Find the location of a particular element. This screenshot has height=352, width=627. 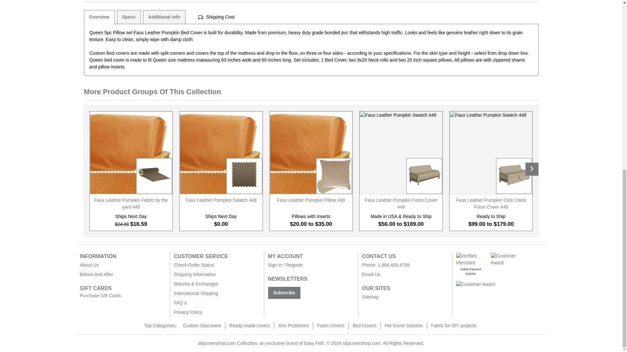

Show details for Faux Leather Pumpkin Futon Cover 448 Full is located at coordinates (401, 153).